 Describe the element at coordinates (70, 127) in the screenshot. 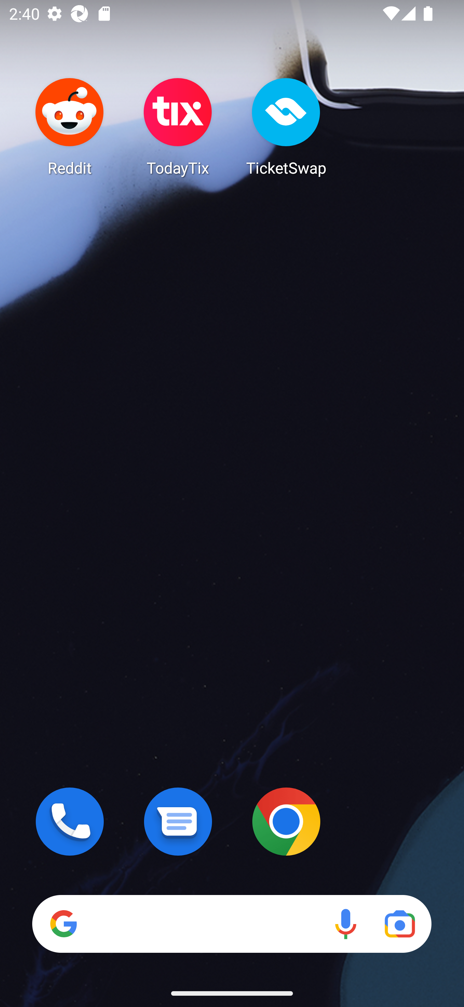

I see `Reddit` at that location.